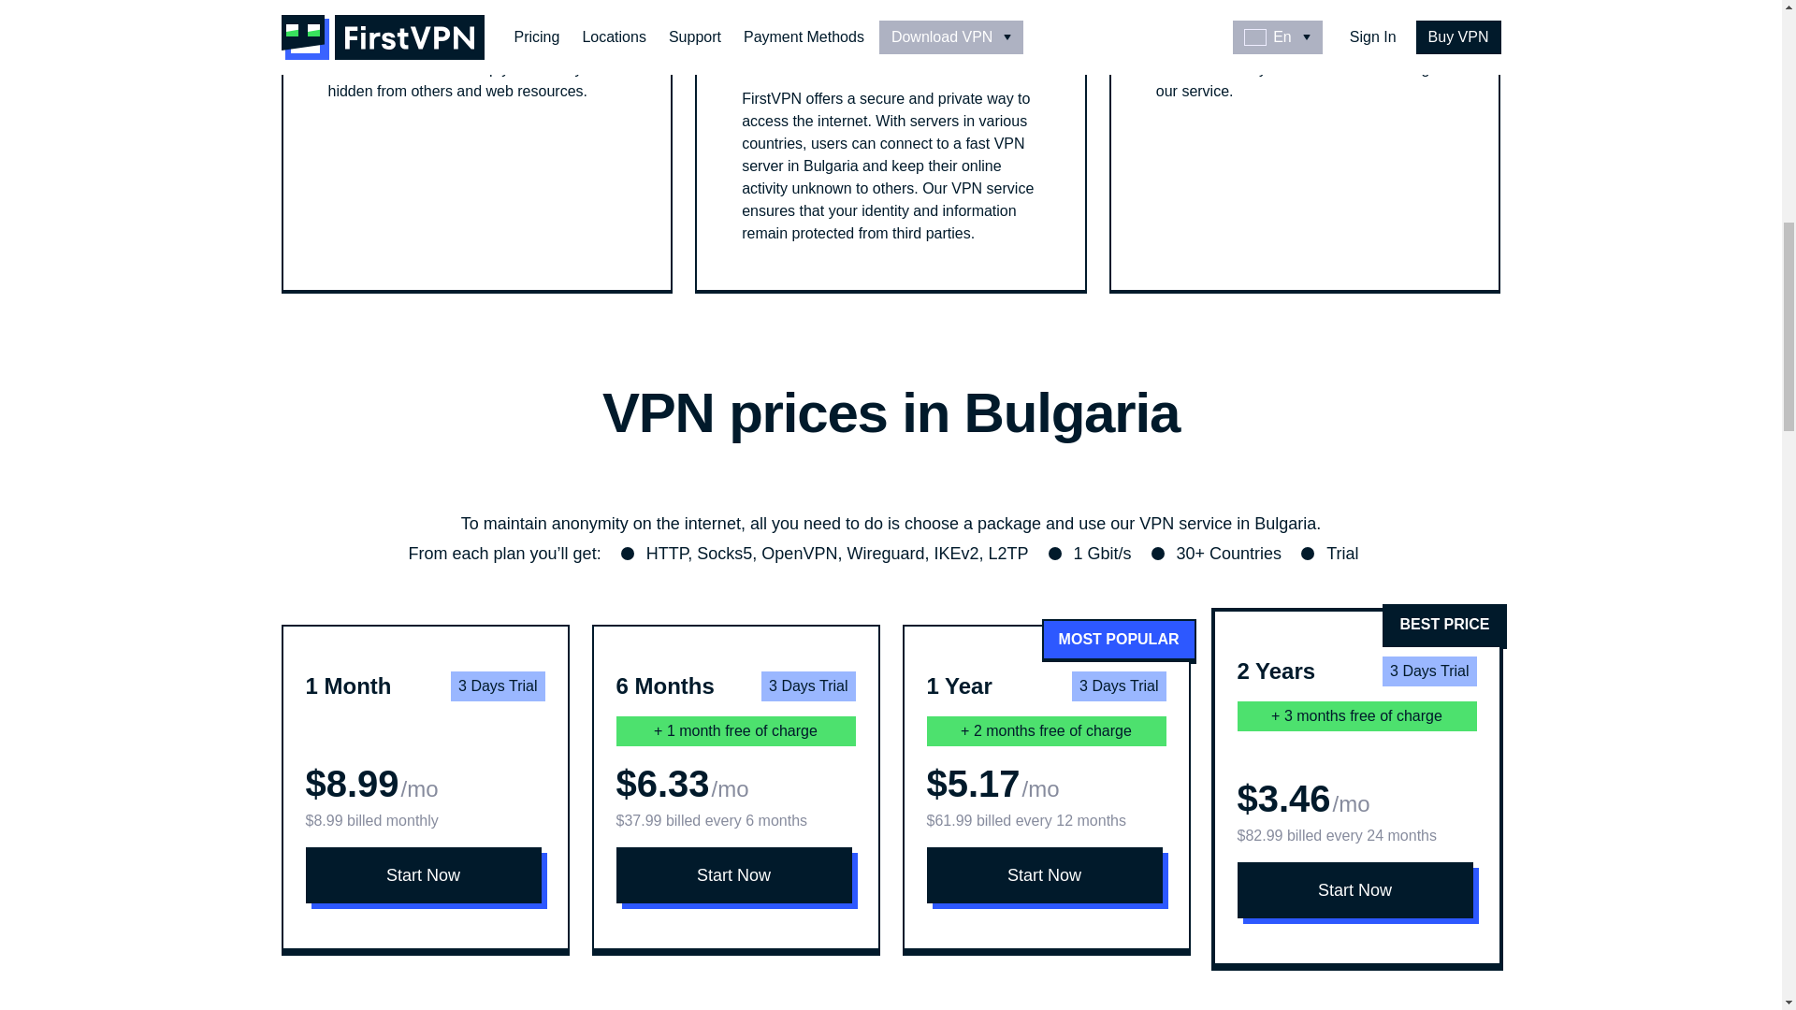 The height and width of the screenshot is (1010, 1796). What do you see at coordinates (1044, 875) in the screenshot?
I see `Start Now` at bounding box center [1044, 875].